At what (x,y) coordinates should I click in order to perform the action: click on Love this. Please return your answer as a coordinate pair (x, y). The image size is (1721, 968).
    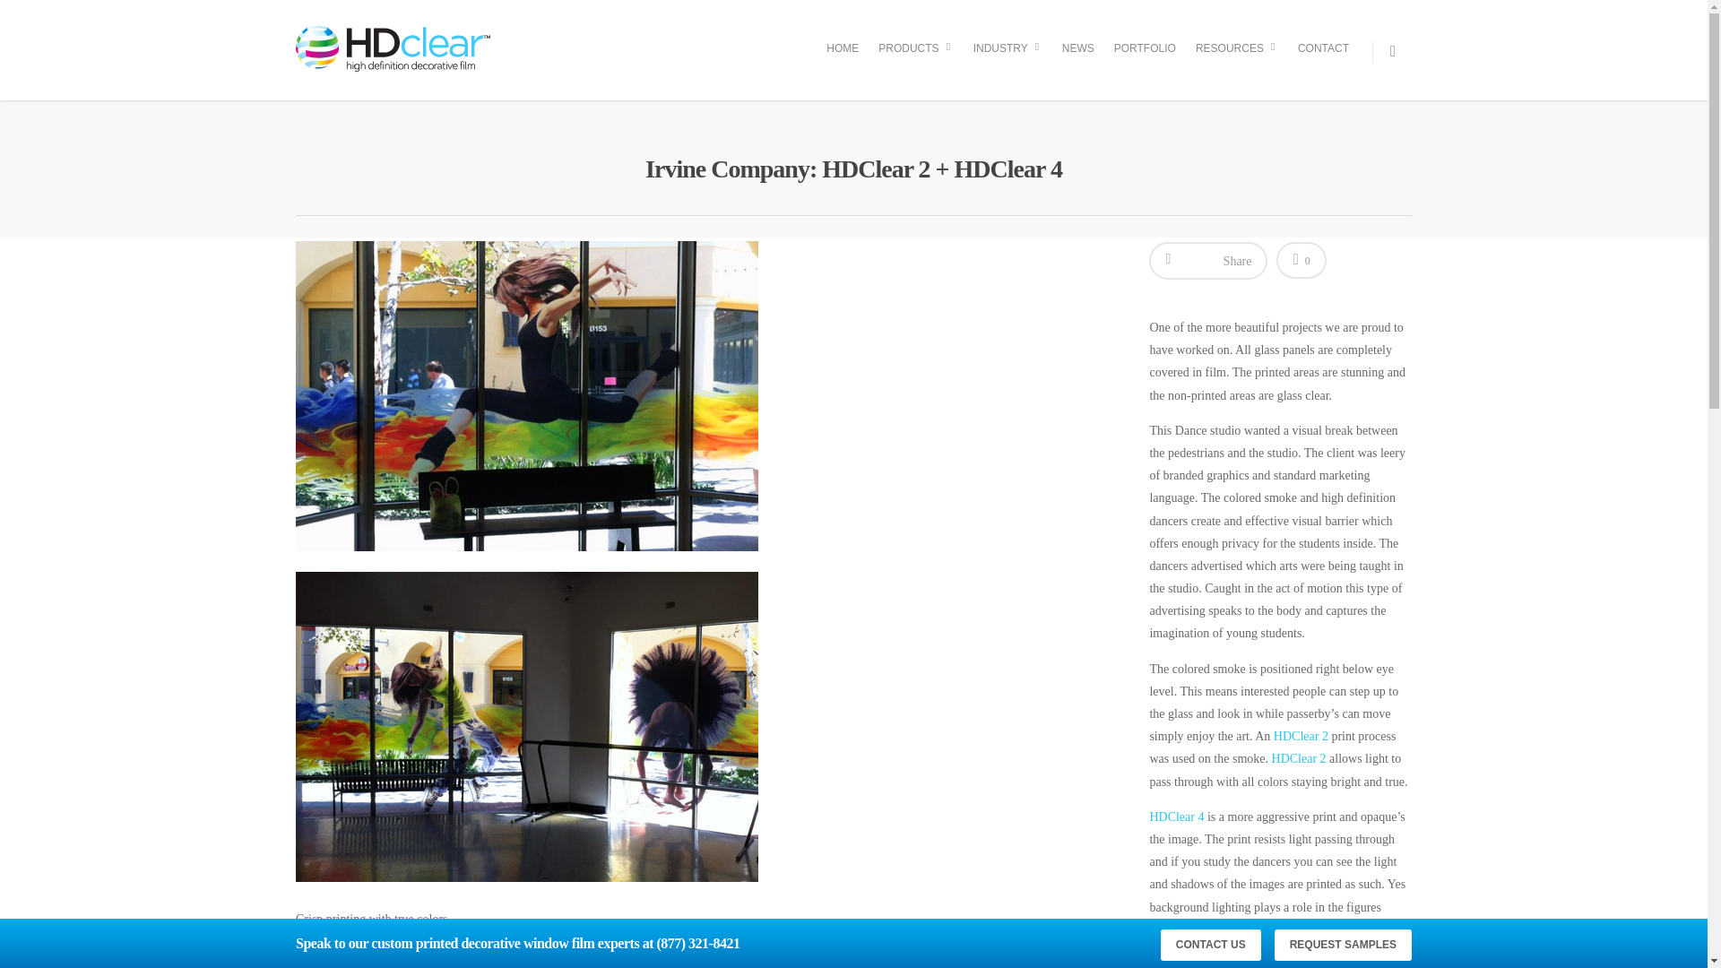
    Looking at the image, I should click on (1301, 260).